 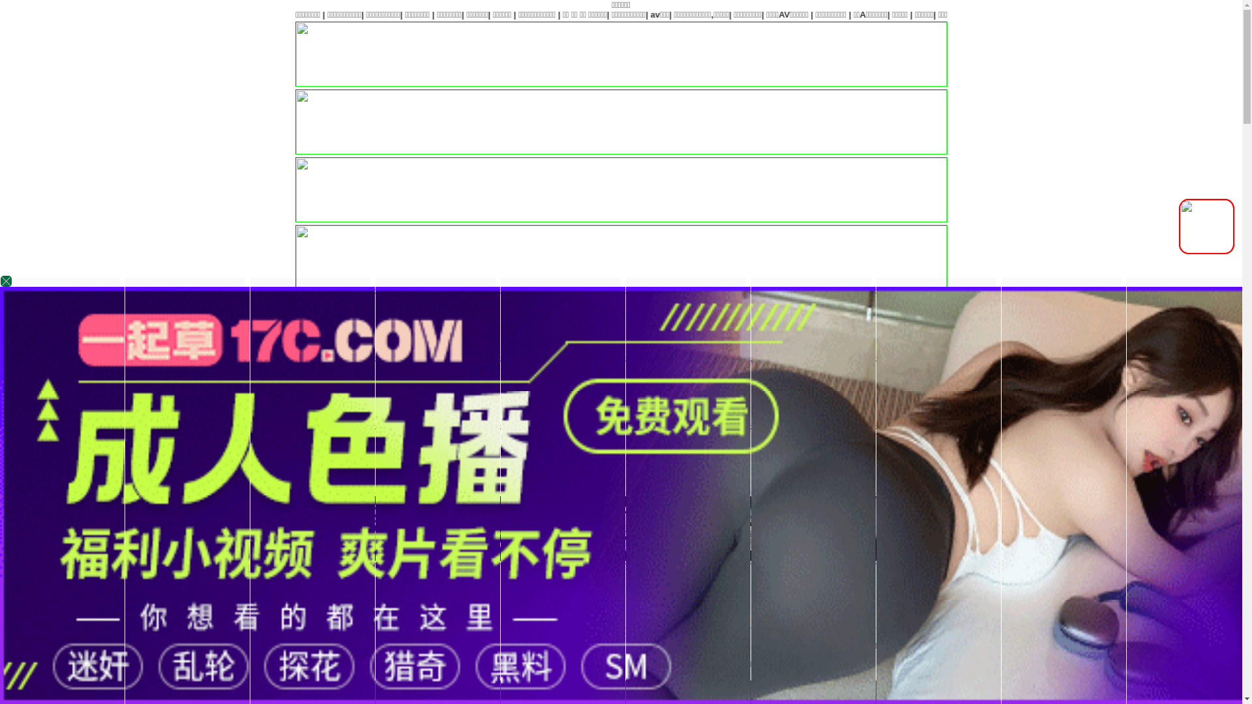 I want to click on |, so click(x=1045, y=14).